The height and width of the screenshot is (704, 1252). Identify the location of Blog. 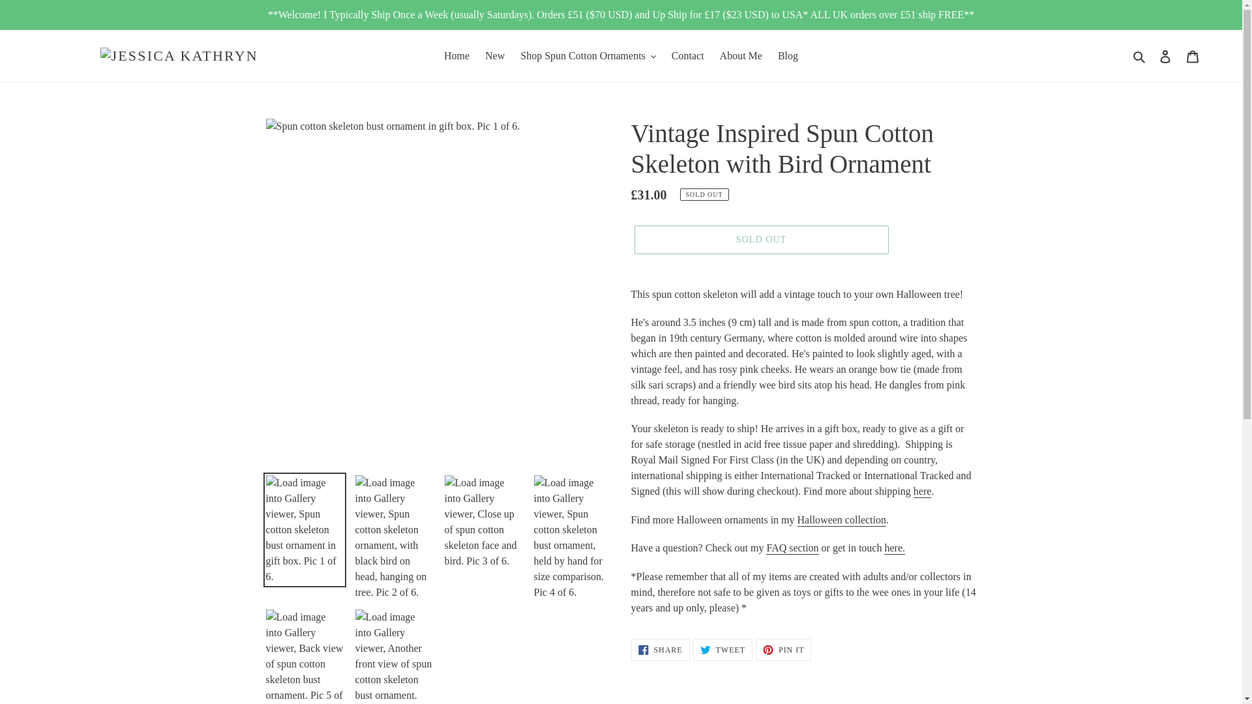
(788, 56).